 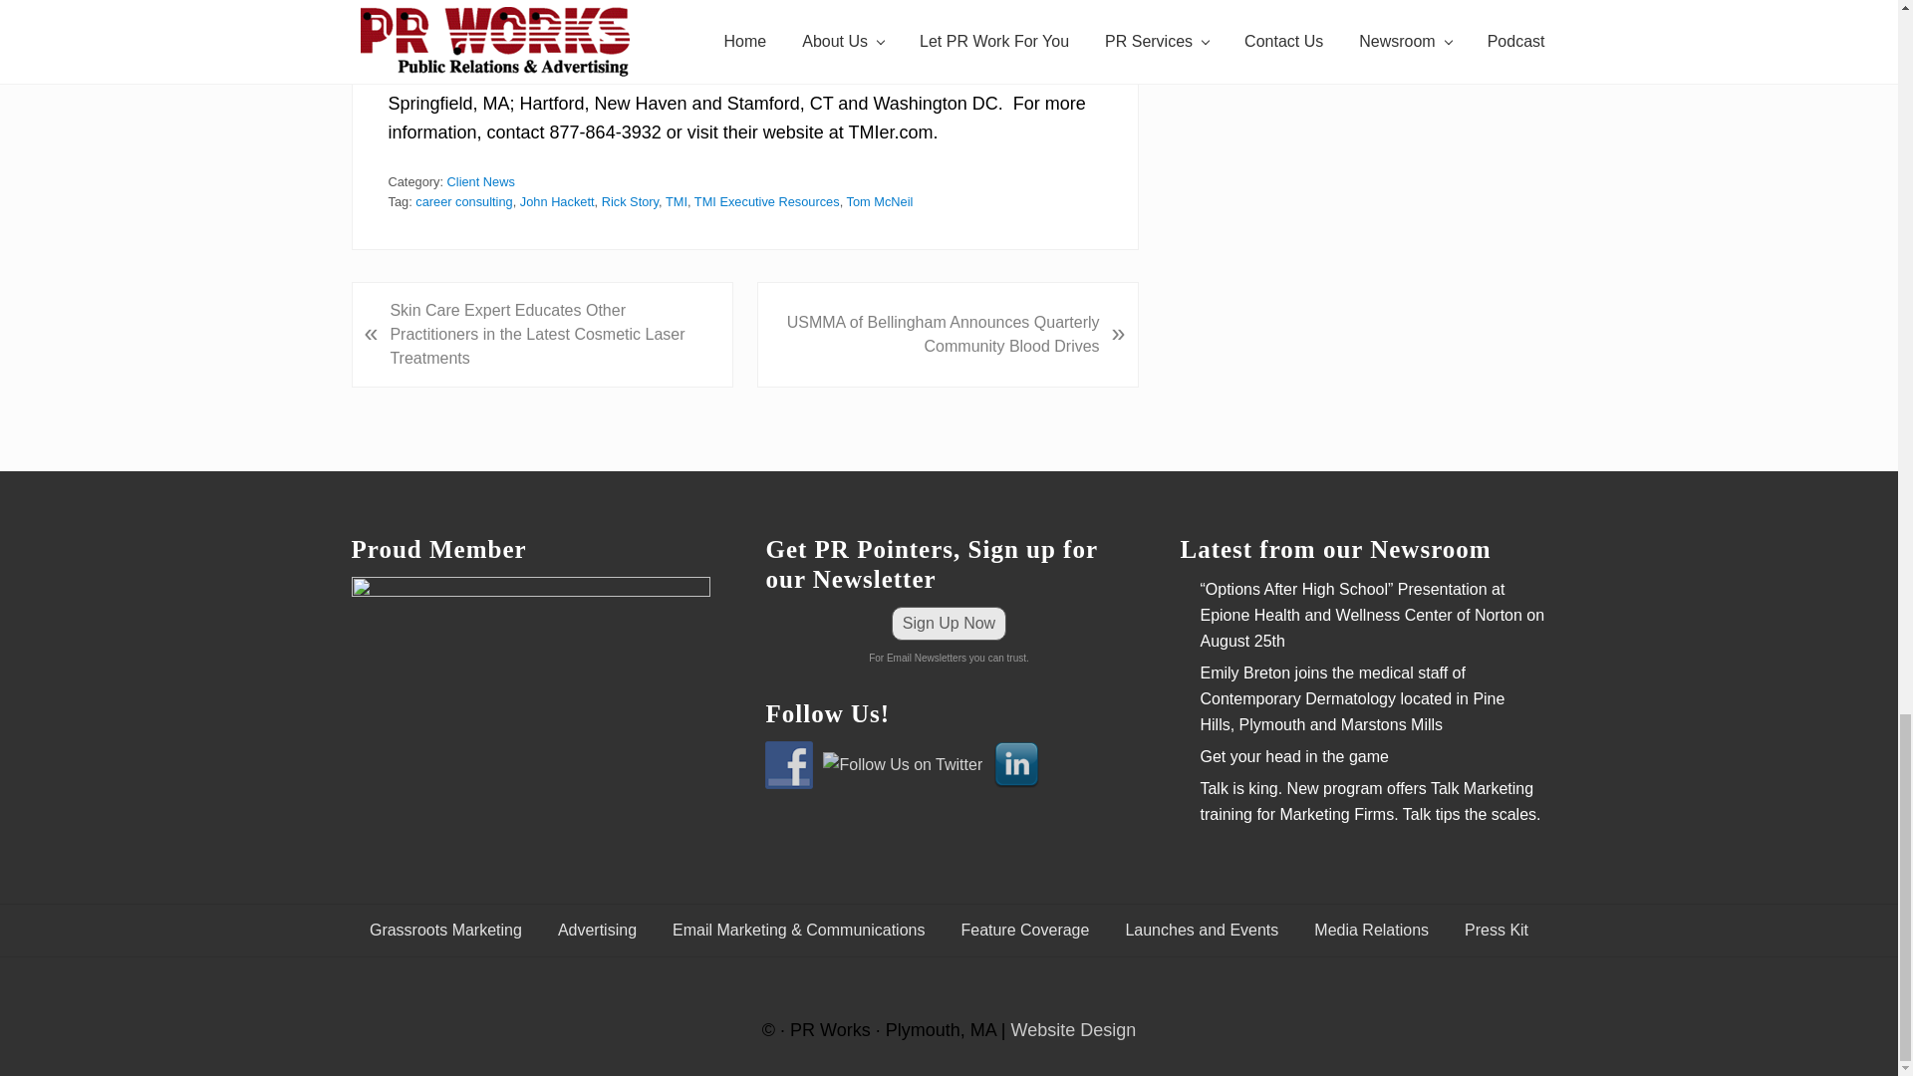 What do you see at coordinates (903, 764) in the screenshot?
I see `Follow Us on Twitter` at bounding box center [903, 764].